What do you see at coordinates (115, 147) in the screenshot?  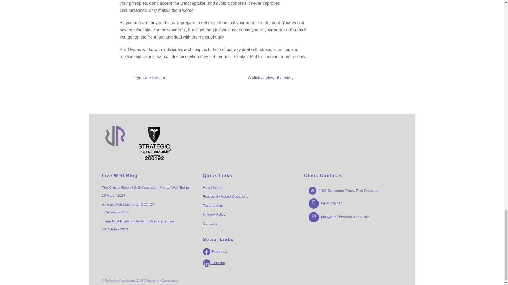 I see `Reflective Resolutions` at bounding box center [115, 147].